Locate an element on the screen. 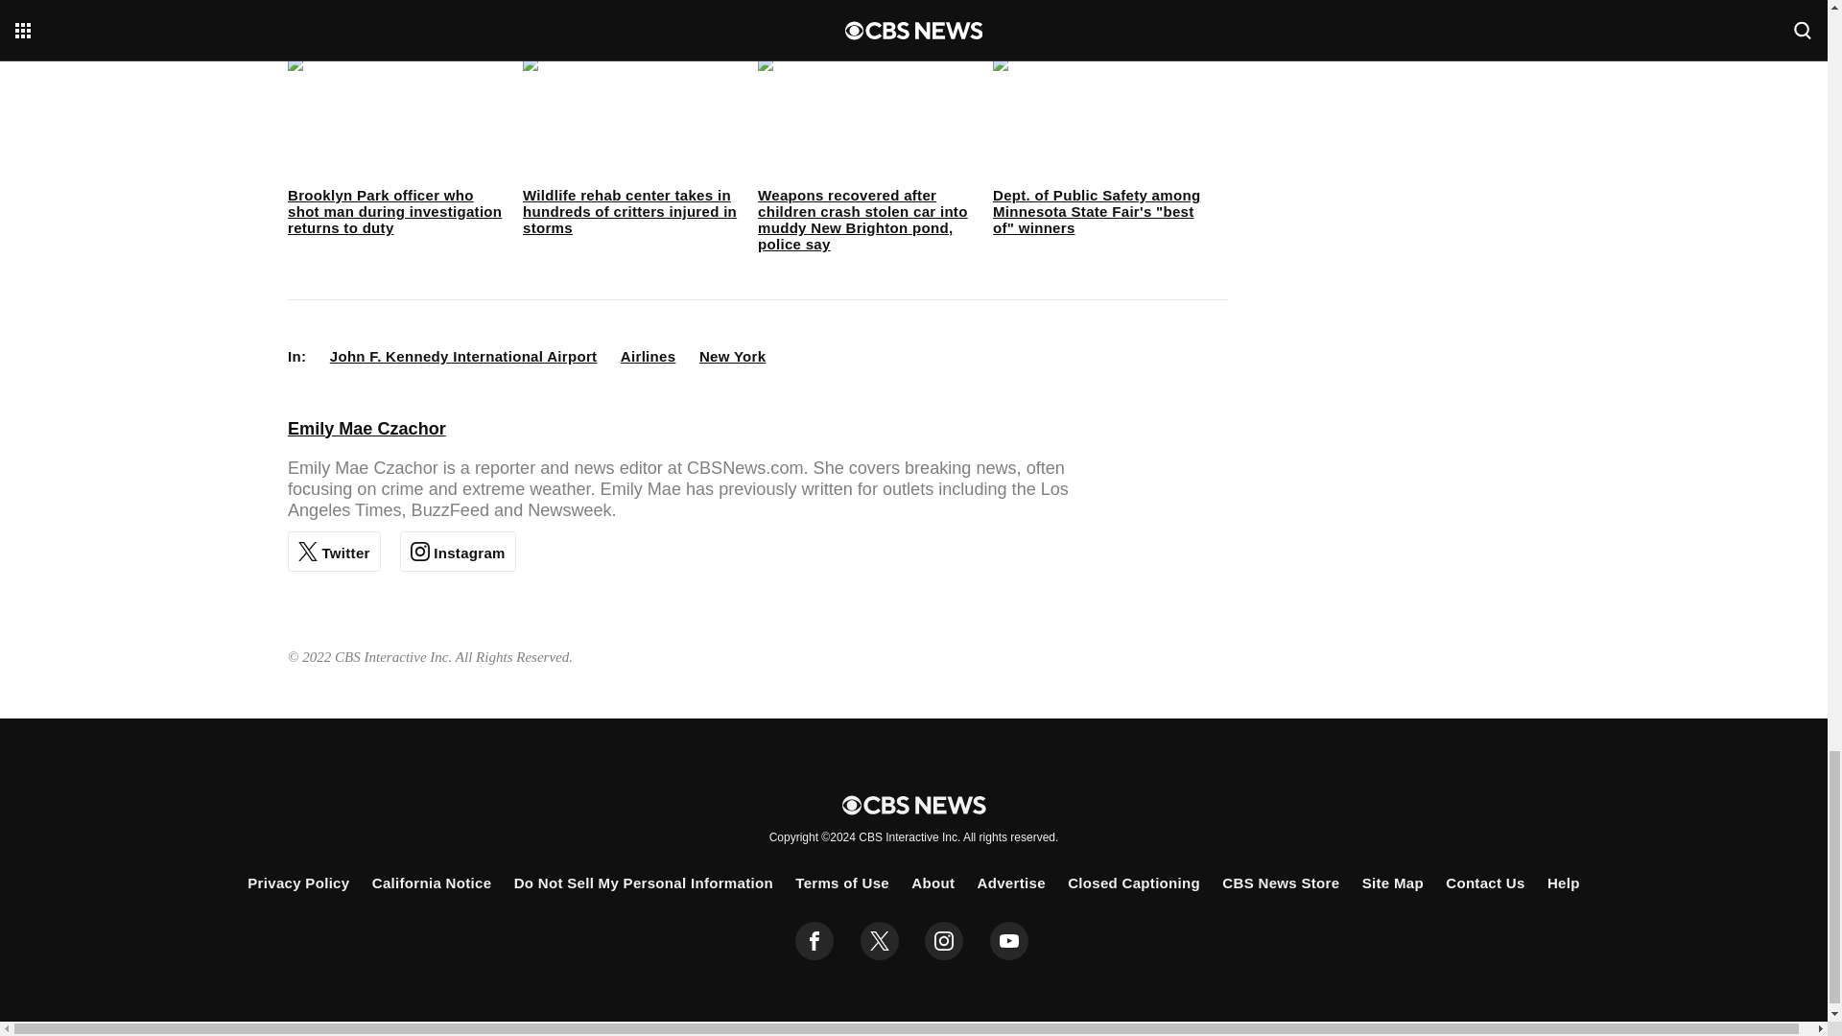  facebook is located at coordinates (815, 941).